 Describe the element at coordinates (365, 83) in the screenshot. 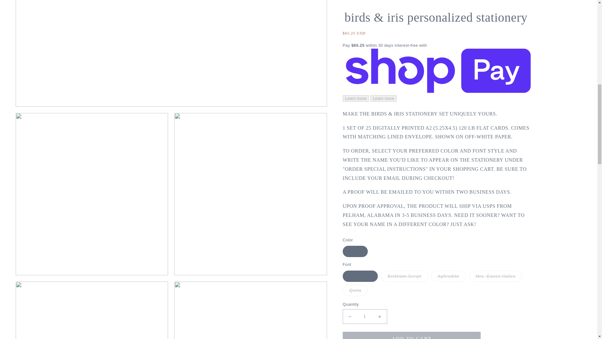

I see `1` at that location.